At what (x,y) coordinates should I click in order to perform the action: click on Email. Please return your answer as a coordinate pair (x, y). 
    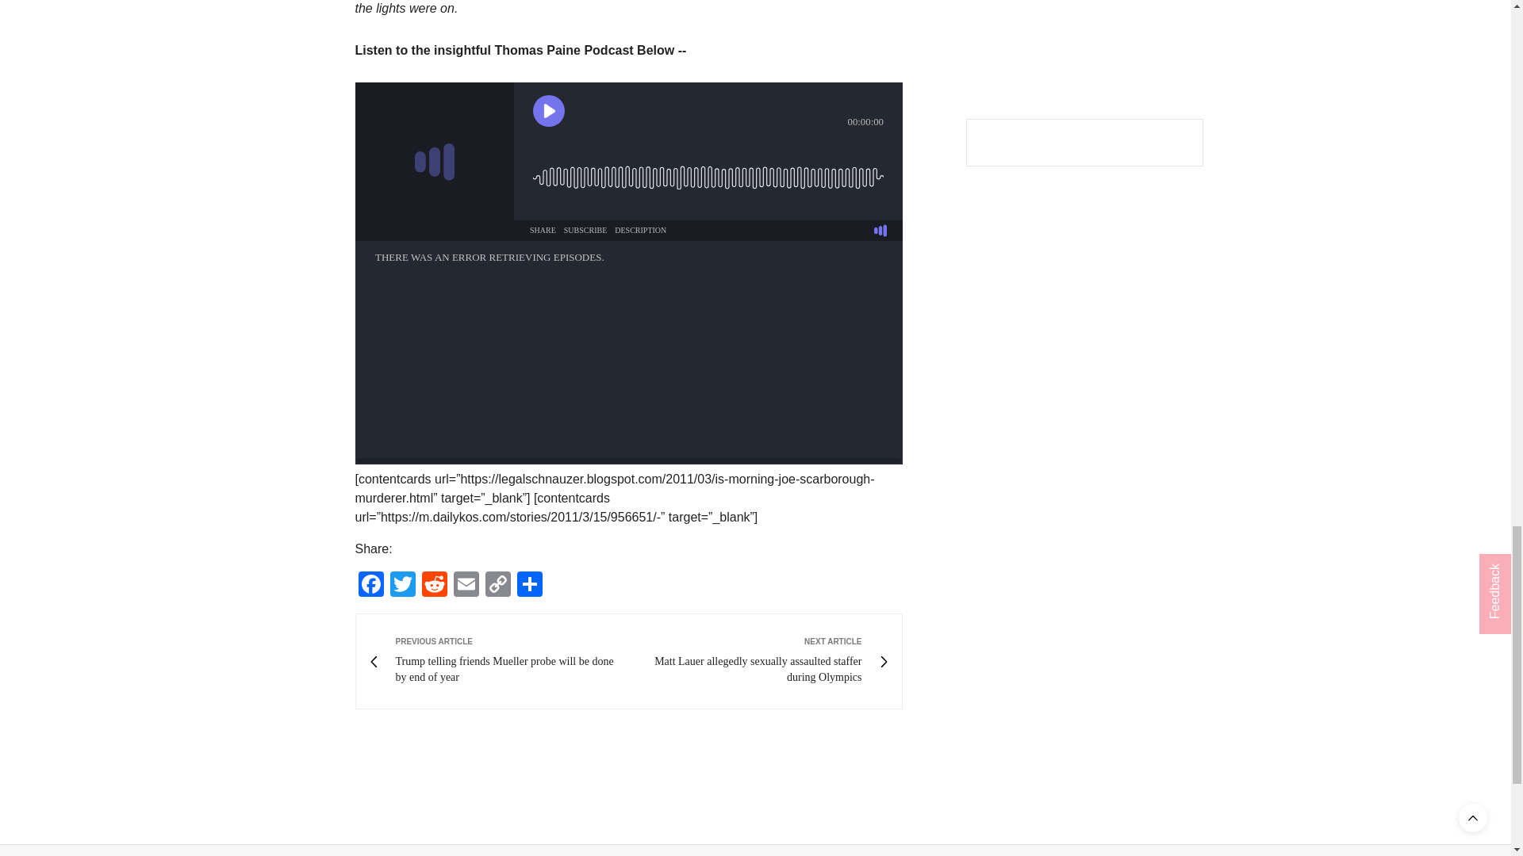
    Looking at the image, I should click on (466, 587).